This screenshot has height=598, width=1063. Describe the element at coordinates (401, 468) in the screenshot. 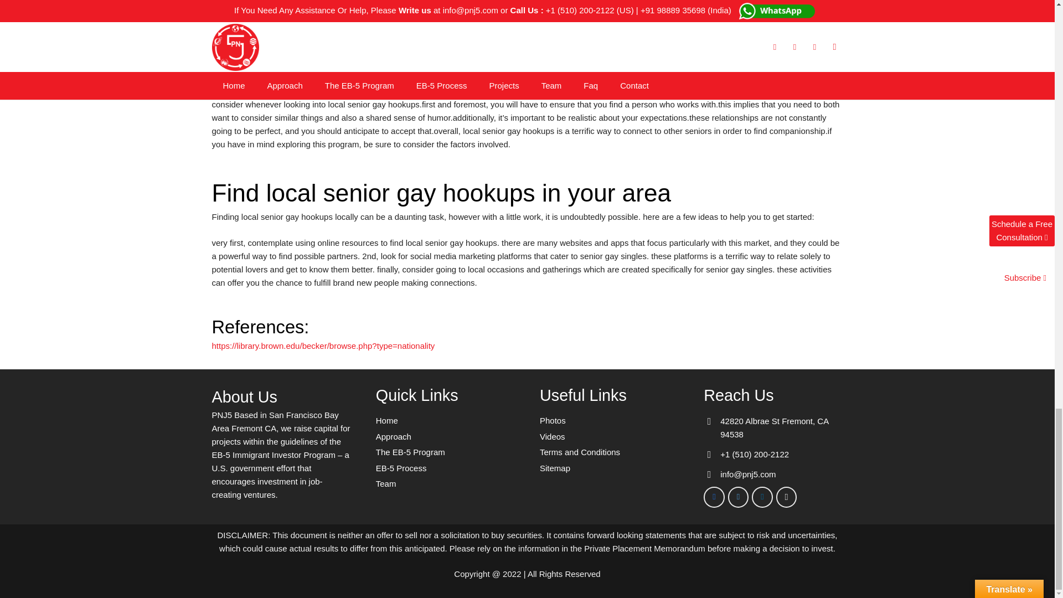

I see `EB-5 Process` at that location.